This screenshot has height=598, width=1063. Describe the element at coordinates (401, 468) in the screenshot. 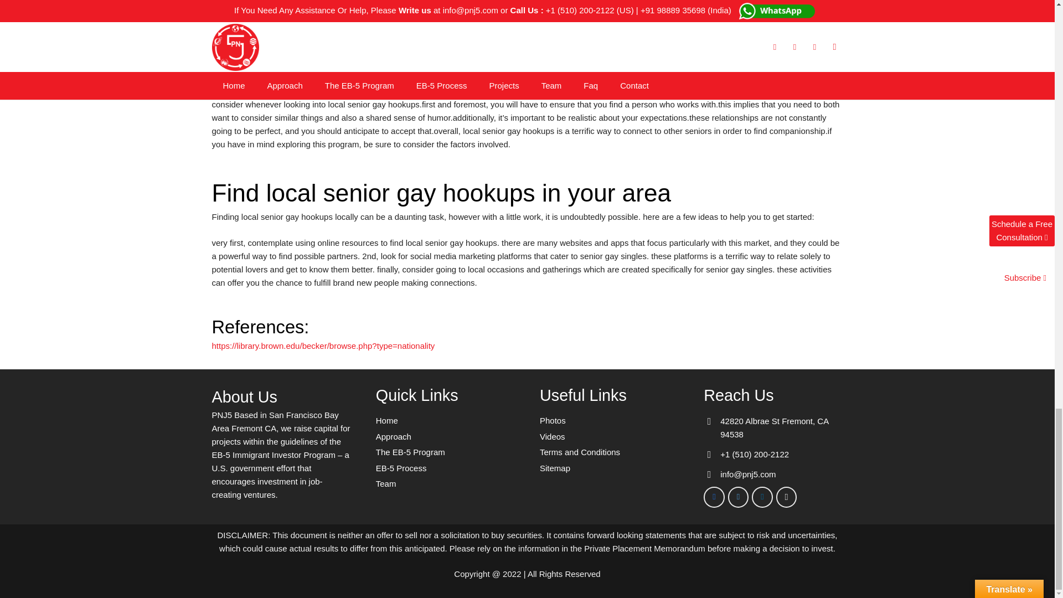

I see `EB-5 Process` at that location.